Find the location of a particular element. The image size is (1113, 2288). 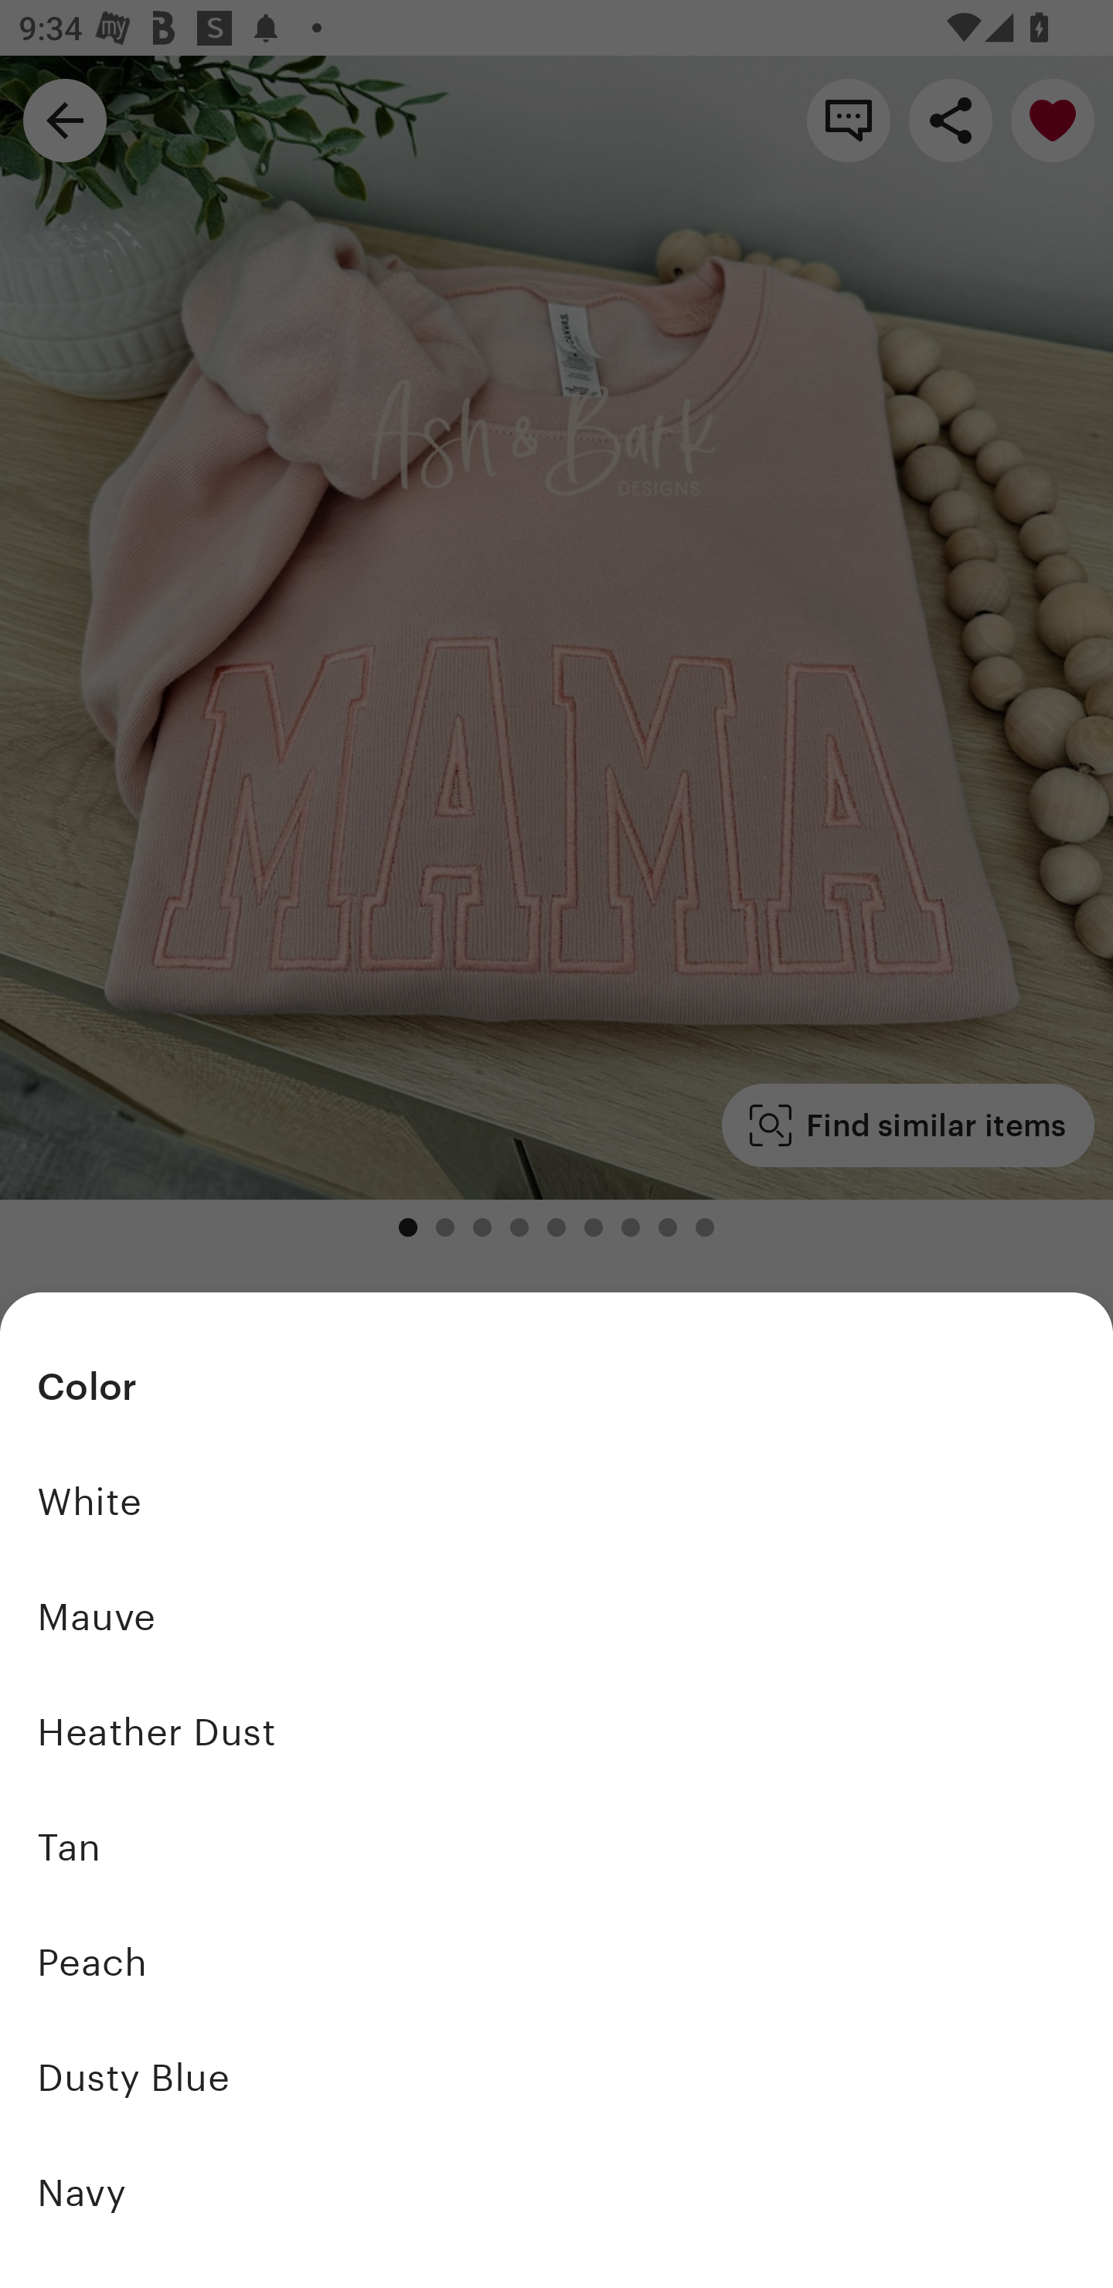

White is located at coordinates (556, 1501).